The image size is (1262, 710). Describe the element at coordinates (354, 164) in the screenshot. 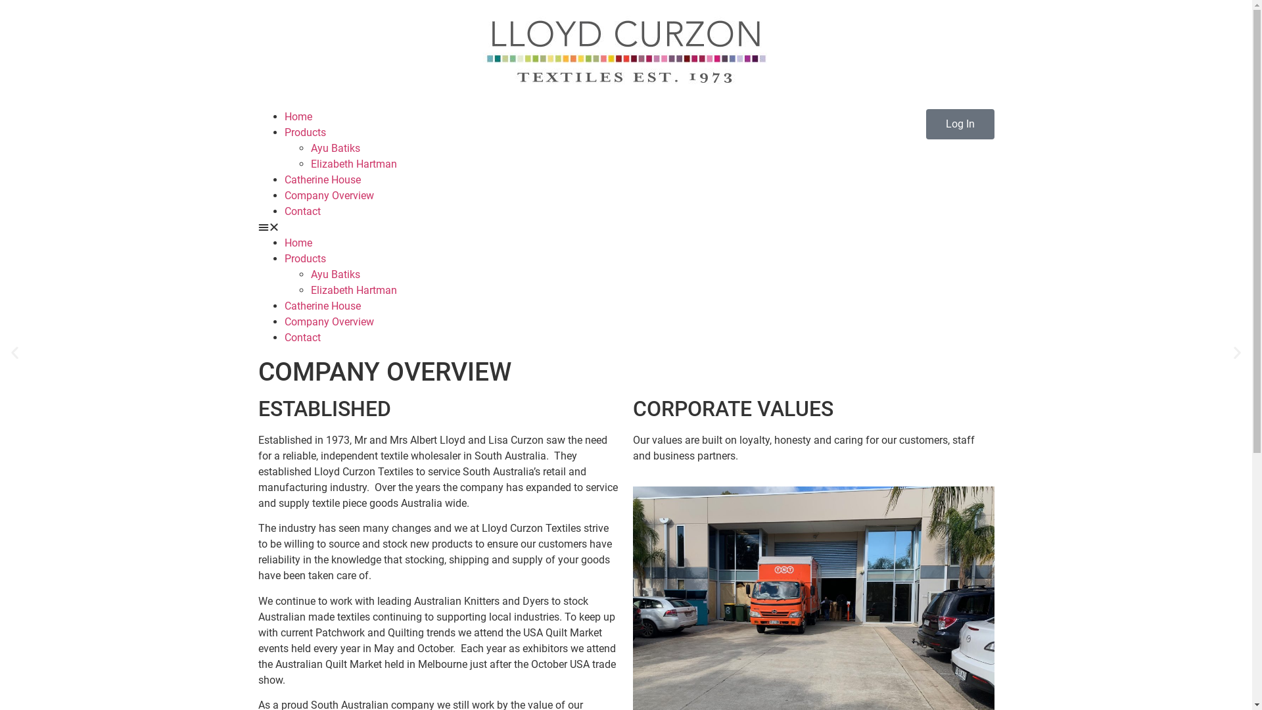

I see `Elizabeth Hartman` at that location.